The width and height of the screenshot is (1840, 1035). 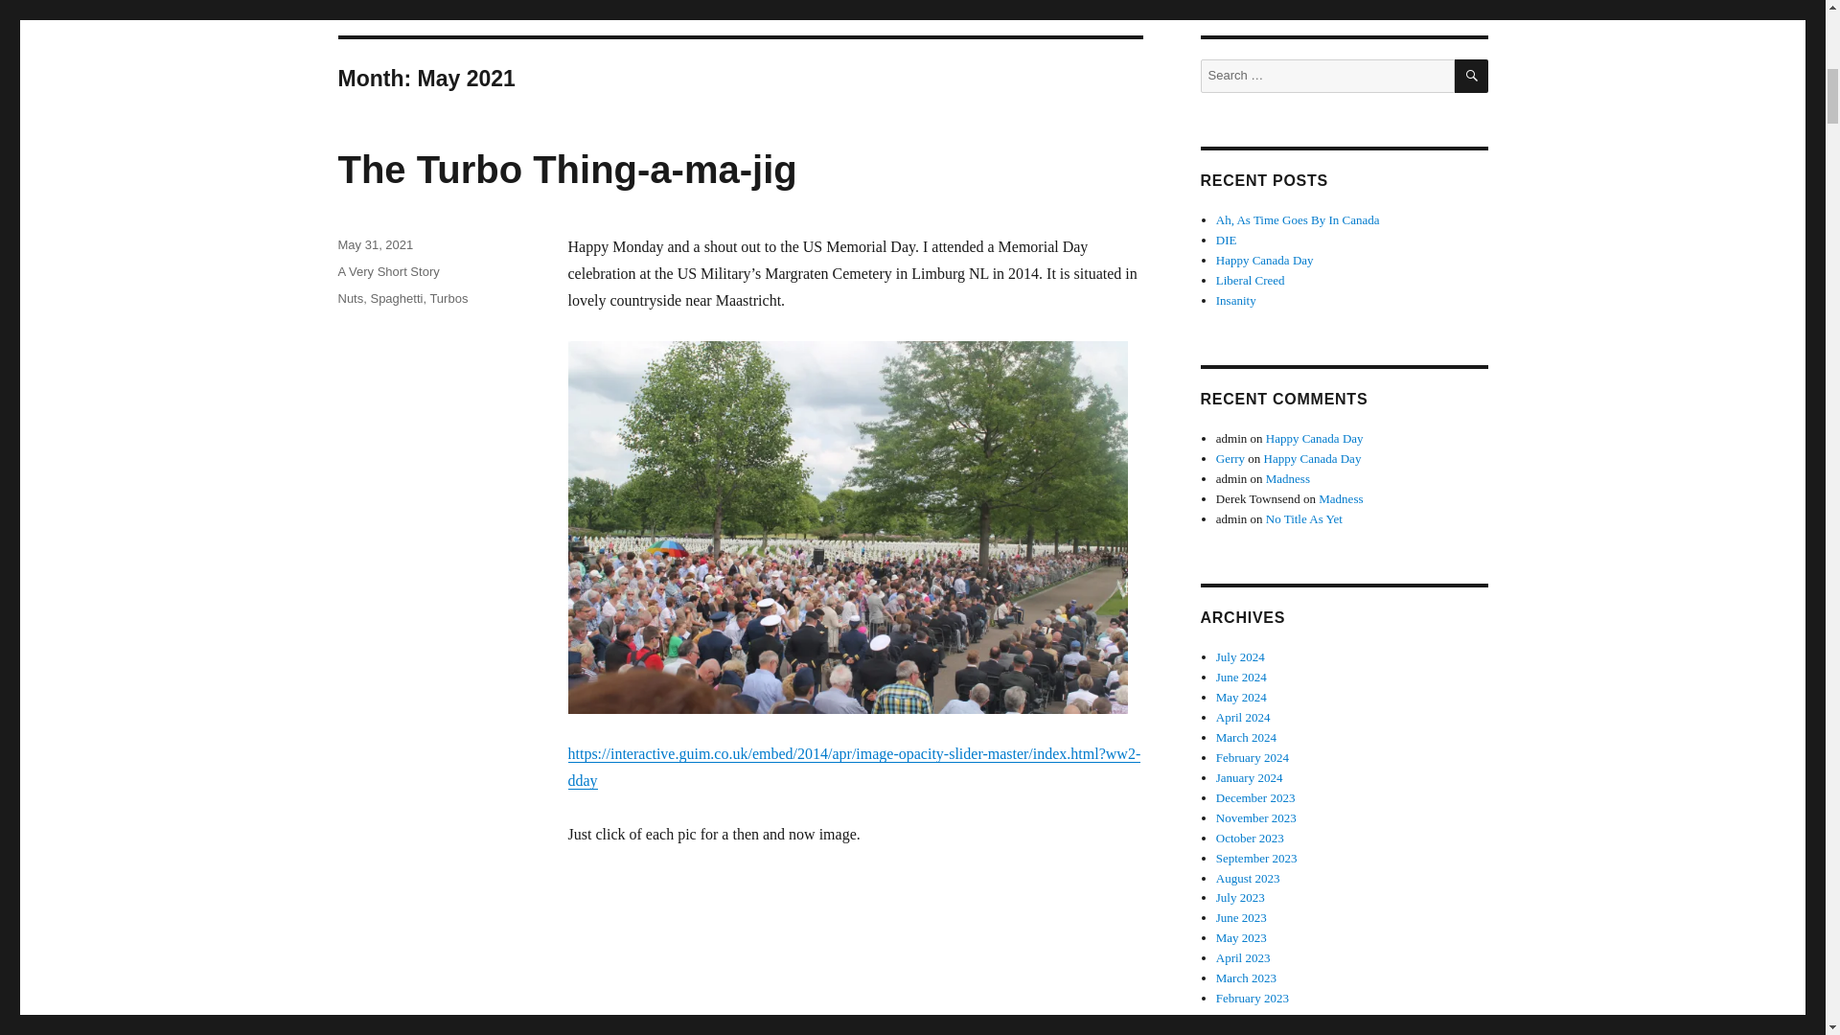 What do you see at coordinates (448, 297) in the screenshot?
I see `Turbos` at bounding box center [448, 297].